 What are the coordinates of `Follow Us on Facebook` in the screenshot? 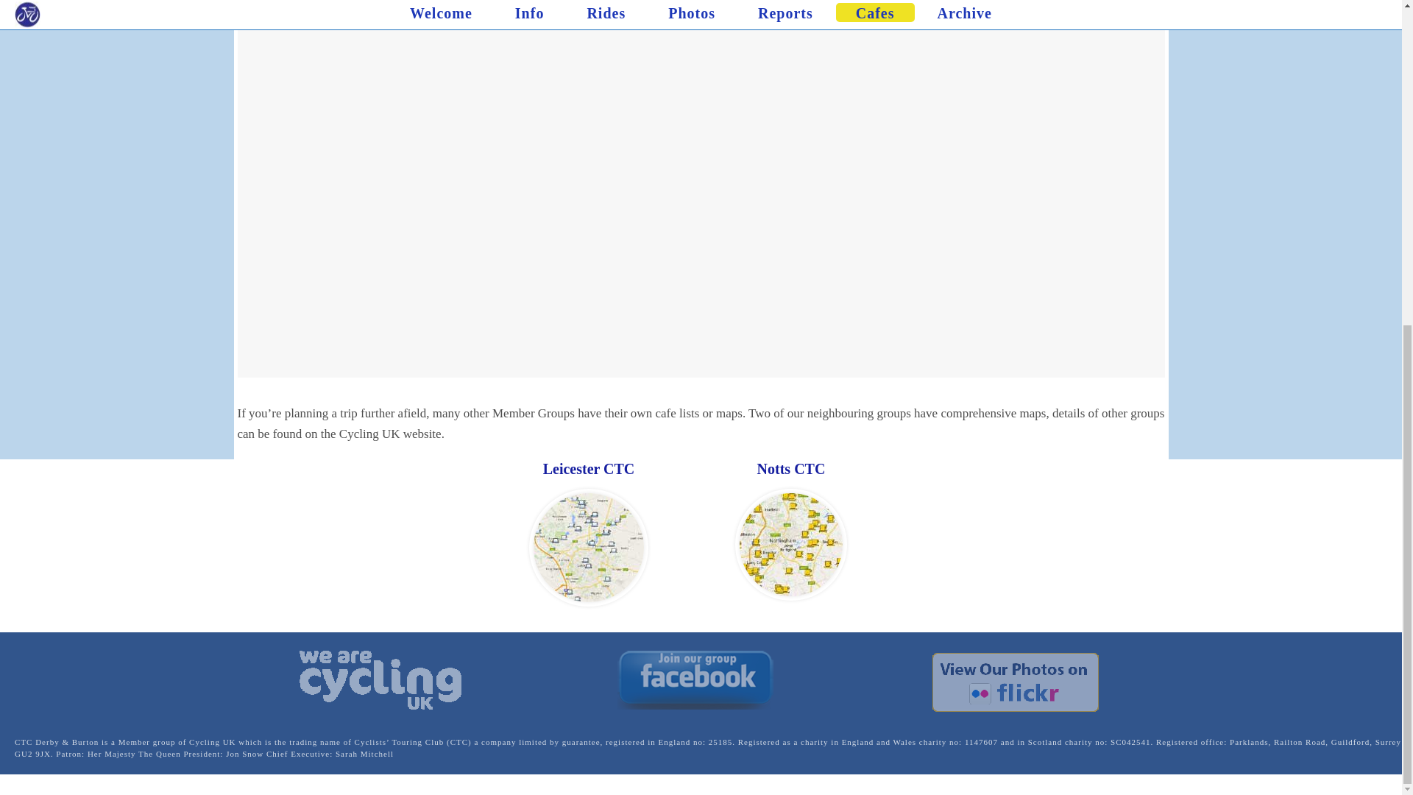 It's located at (695, 680).